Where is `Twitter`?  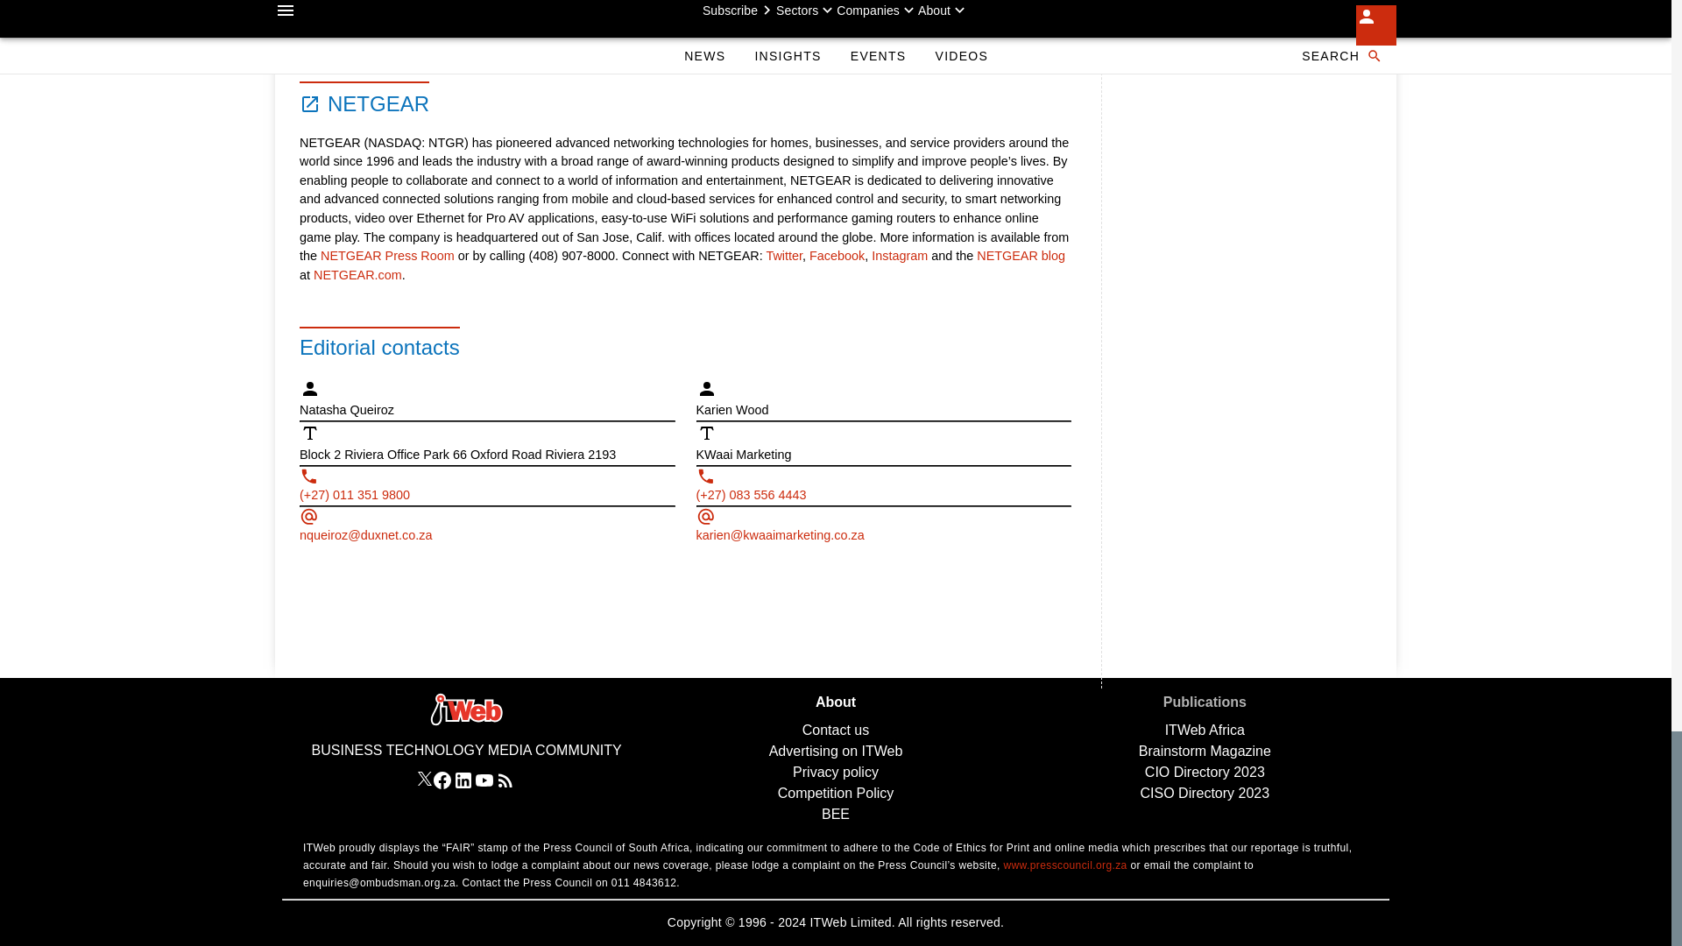
Twitter is located at coordinates (783, 256).